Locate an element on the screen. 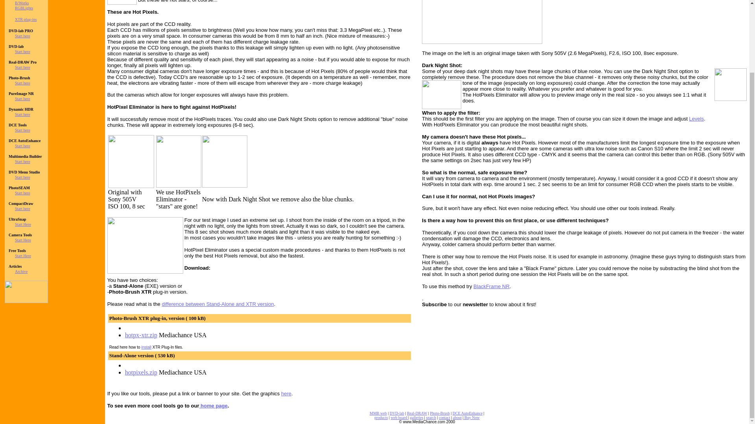 The width and height of the screenshot is (755, 424). Start here is located at coordinates (22, 130).